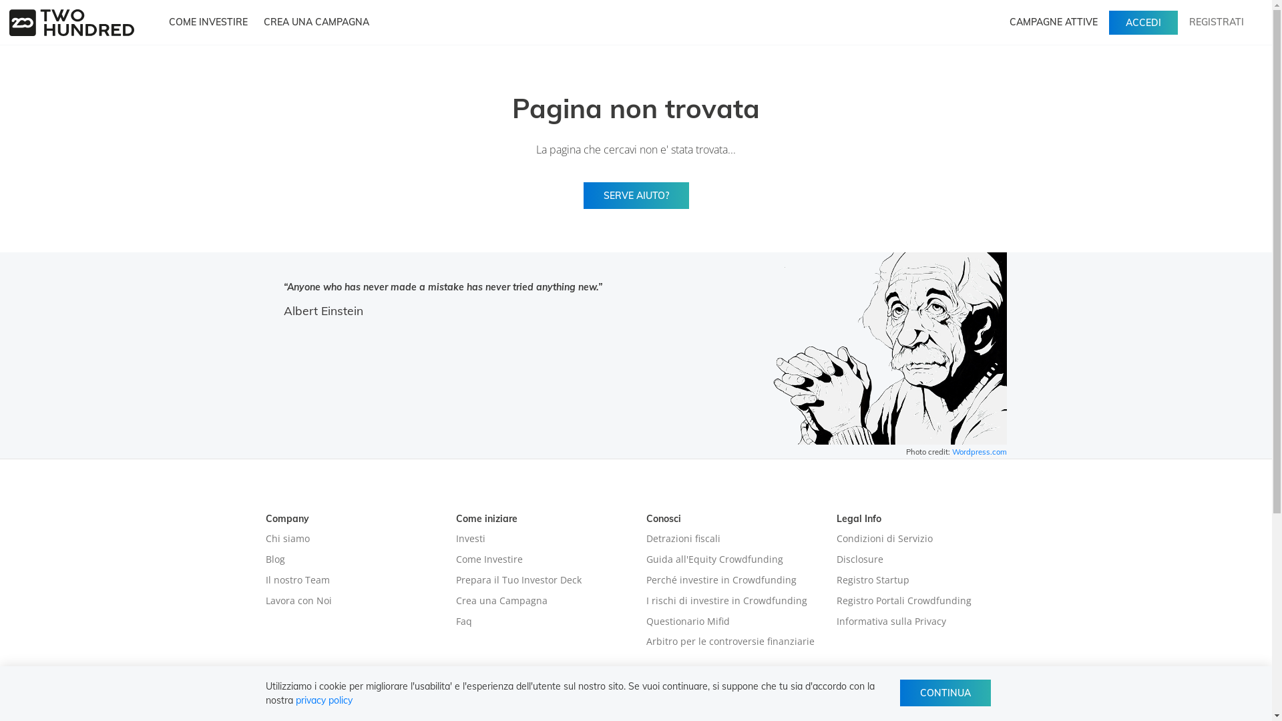 The width and height of the screenshot is (1282, 721). What do you see at coordinates (298, 579) in the screenshot?
I see `Il nostro Team` at bounding box center [298, 579].